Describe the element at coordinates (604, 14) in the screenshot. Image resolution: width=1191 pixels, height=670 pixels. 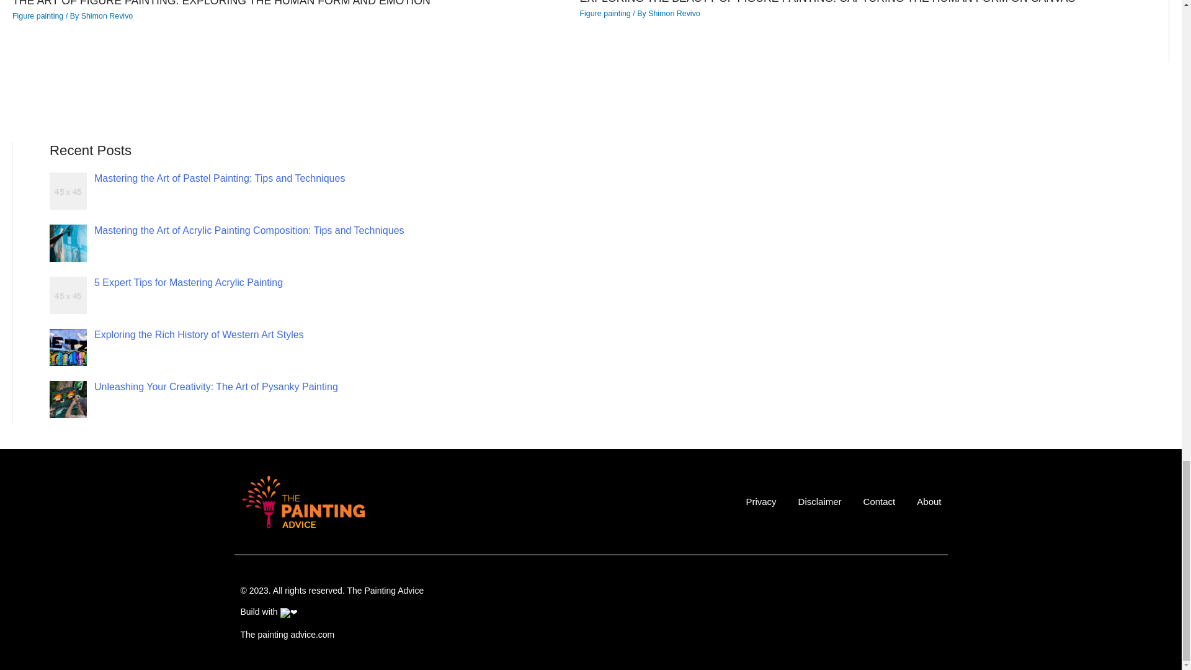
I see `Figure painting` at that location.